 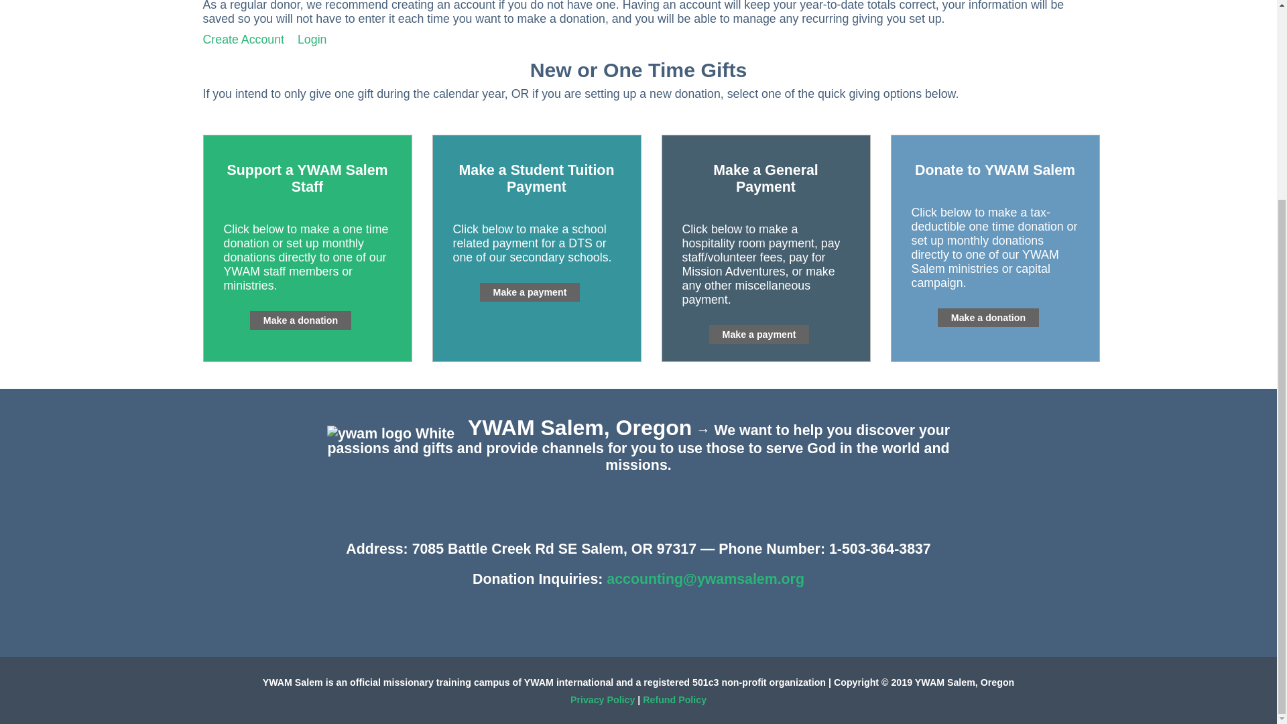 What do you see at coordinates (988, 318) in the screenshot?
I see `Make a donation` at bounding box center [988, 318].